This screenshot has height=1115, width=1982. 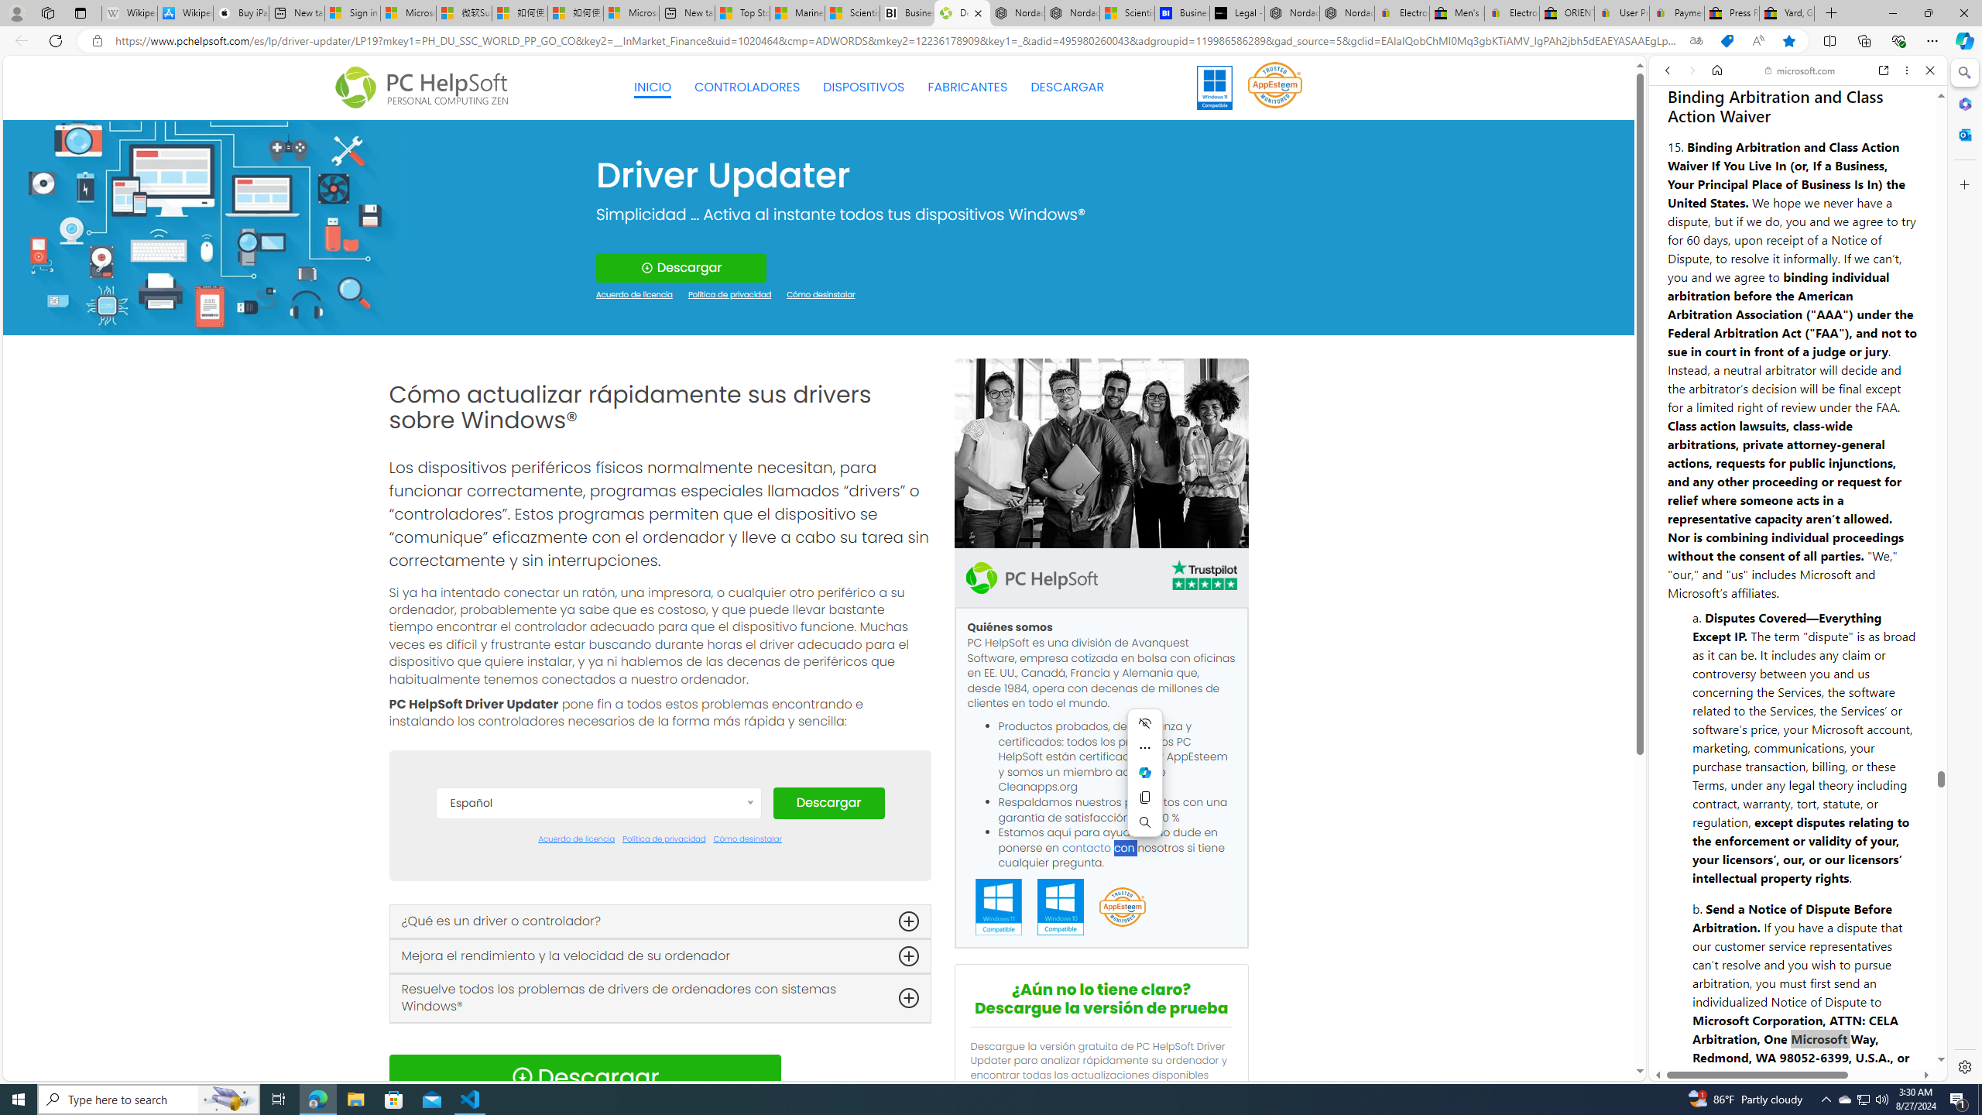 What do you see at coordinates (1717, 70) in the screenshot?
I see `Home` at bounding box center [1717, 70].